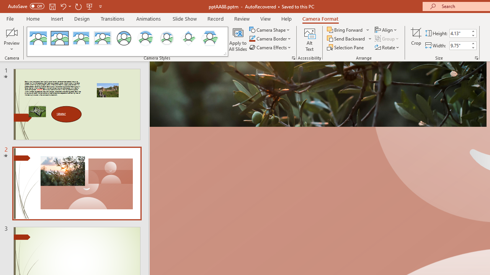 The width and height of the screenshot is (490, 275). Describe the element at coordinates (460, 45) in the screenshot. I see `Cameo Width` at that location.